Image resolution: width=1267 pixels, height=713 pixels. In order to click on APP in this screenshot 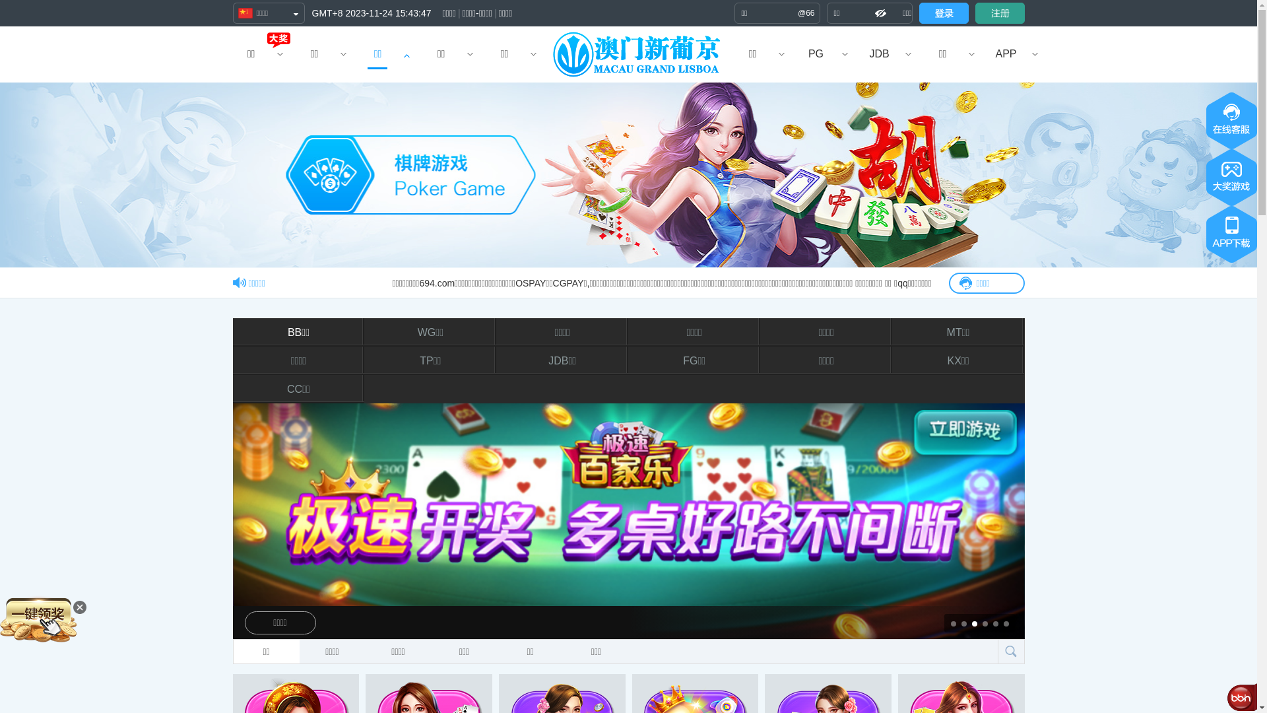, I will do `click(1006, 54)`.